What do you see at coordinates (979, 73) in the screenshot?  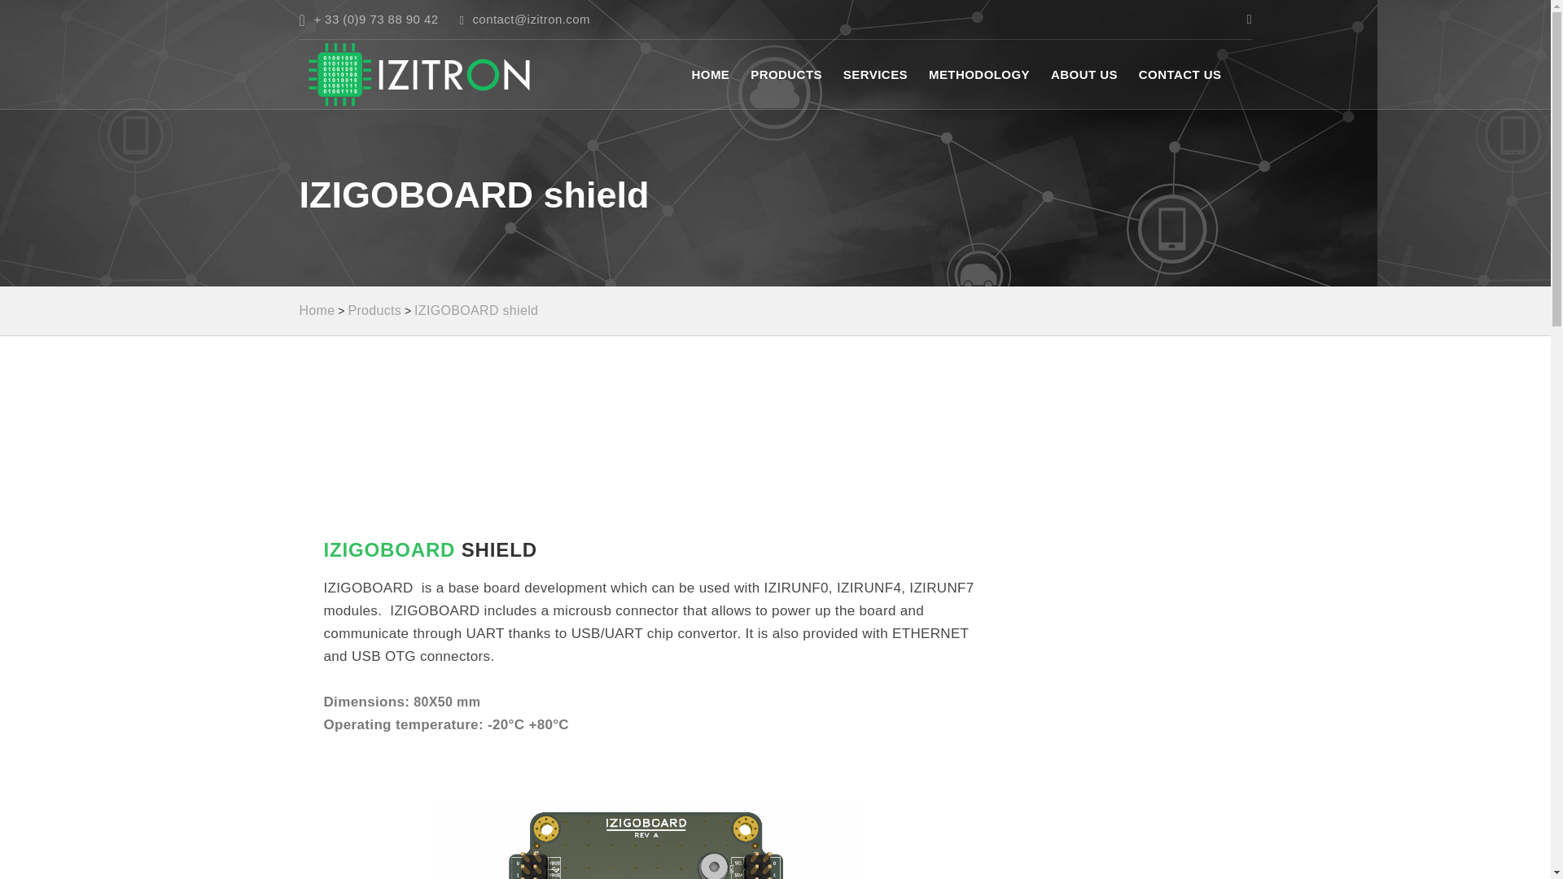 I see `METHODOLOGY` at bounding box center [979, 73].